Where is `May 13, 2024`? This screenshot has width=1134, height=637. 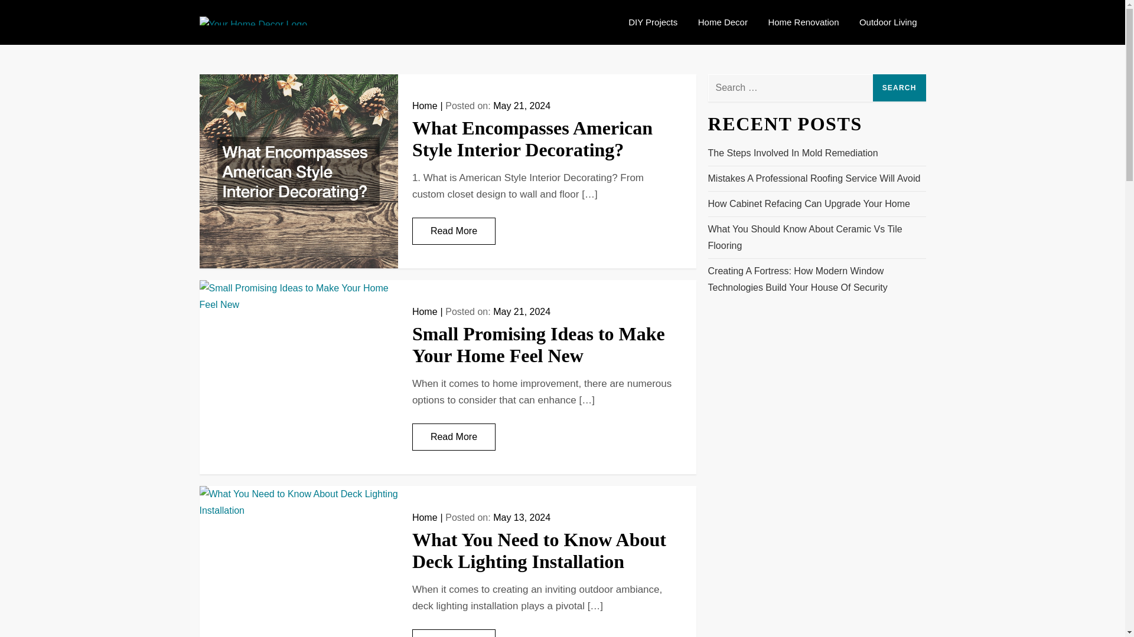
May 13, 2024 is located at coordinates (522, 517).